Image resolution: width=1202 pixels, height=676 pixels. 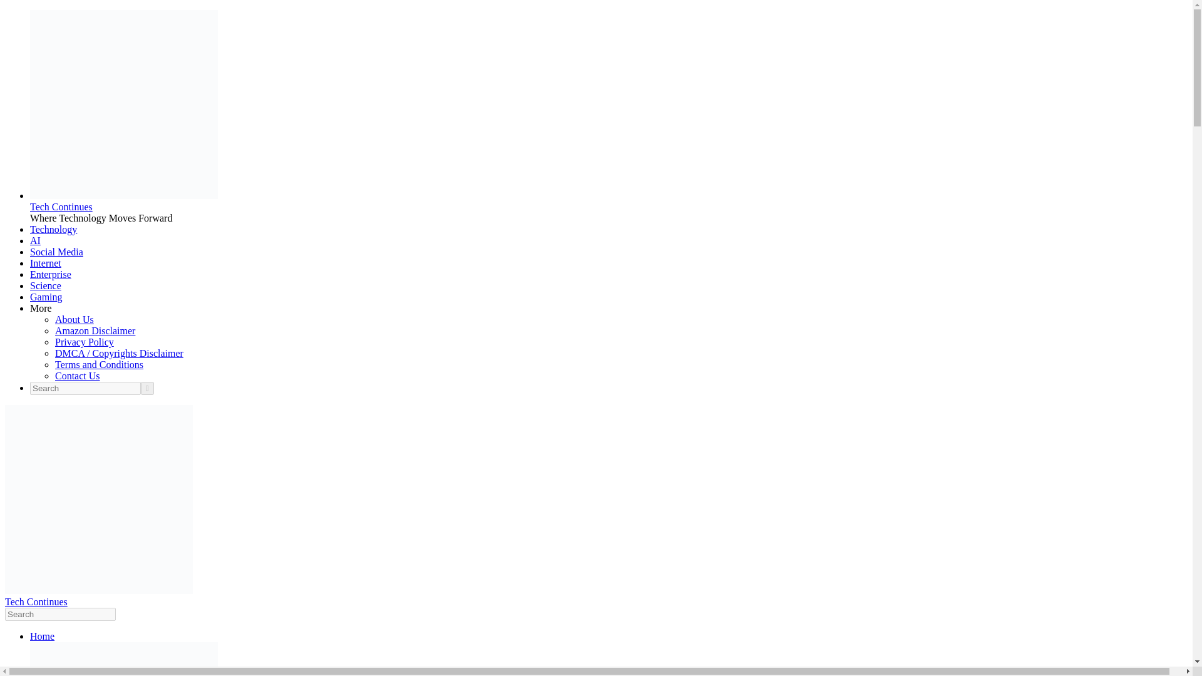 What do you see at coordinates (35, 240) in the screenshot?
I see `AI` at bounding box center [35, 240].